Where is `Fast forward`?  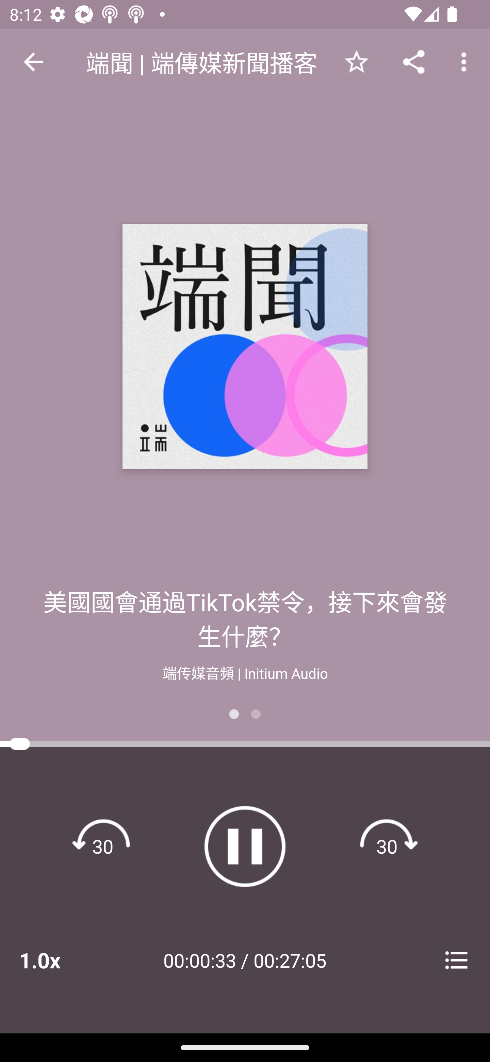 Fast forward is located at coordinates (387, 846).